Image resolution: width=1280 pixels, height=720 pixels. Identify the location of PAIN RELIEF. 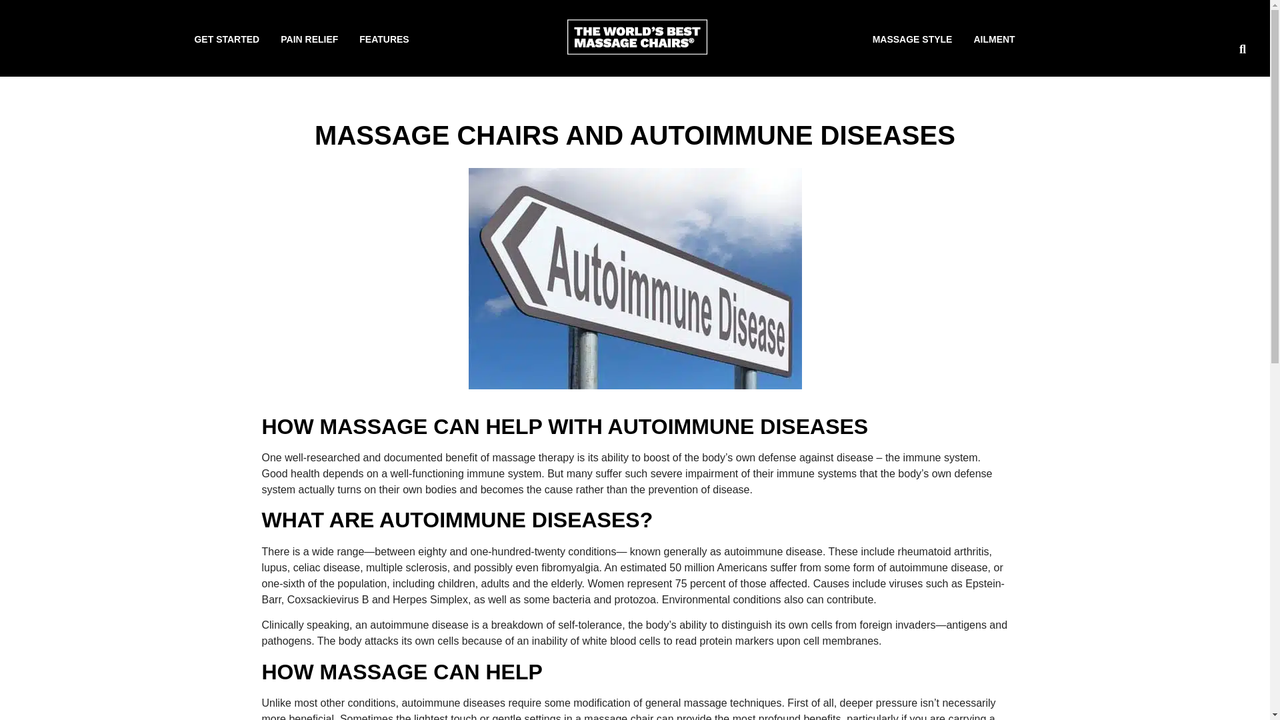
(309, 39).